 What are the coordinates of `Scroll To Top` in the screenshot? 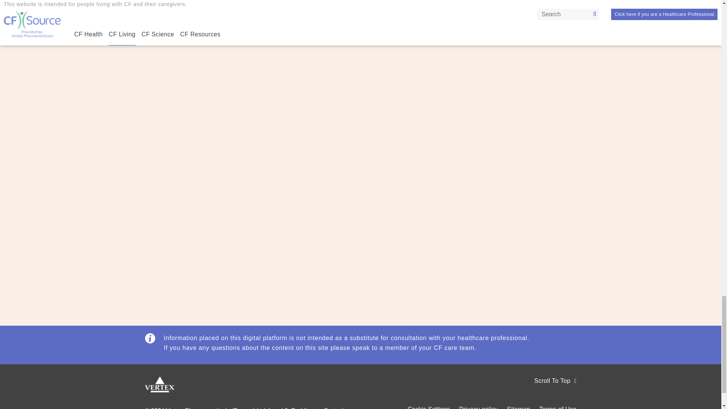 It's located at (555, 381).